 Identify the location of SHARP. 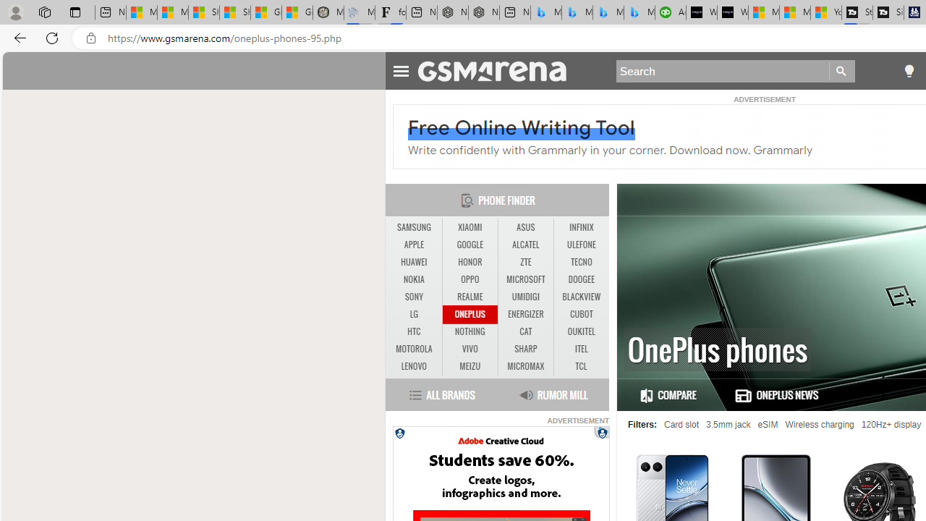
(525, 349).